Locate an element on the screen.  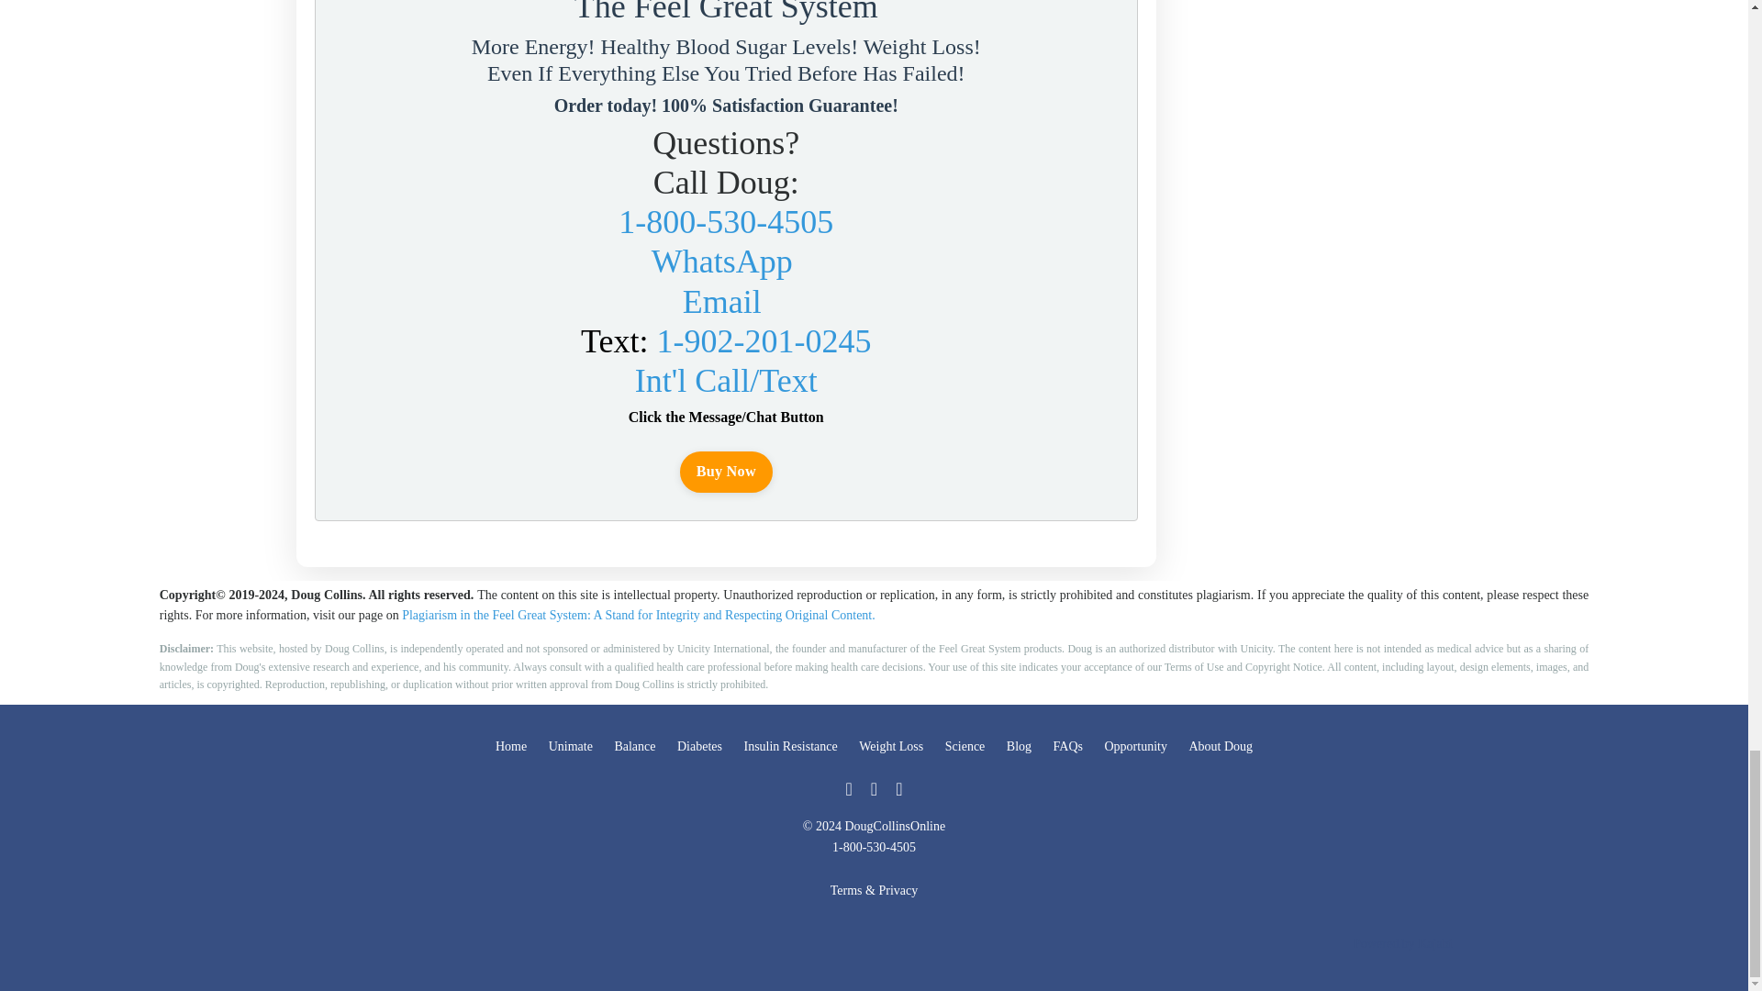
Text: 1-902-201-0245 is located at coordinates (725, 341).